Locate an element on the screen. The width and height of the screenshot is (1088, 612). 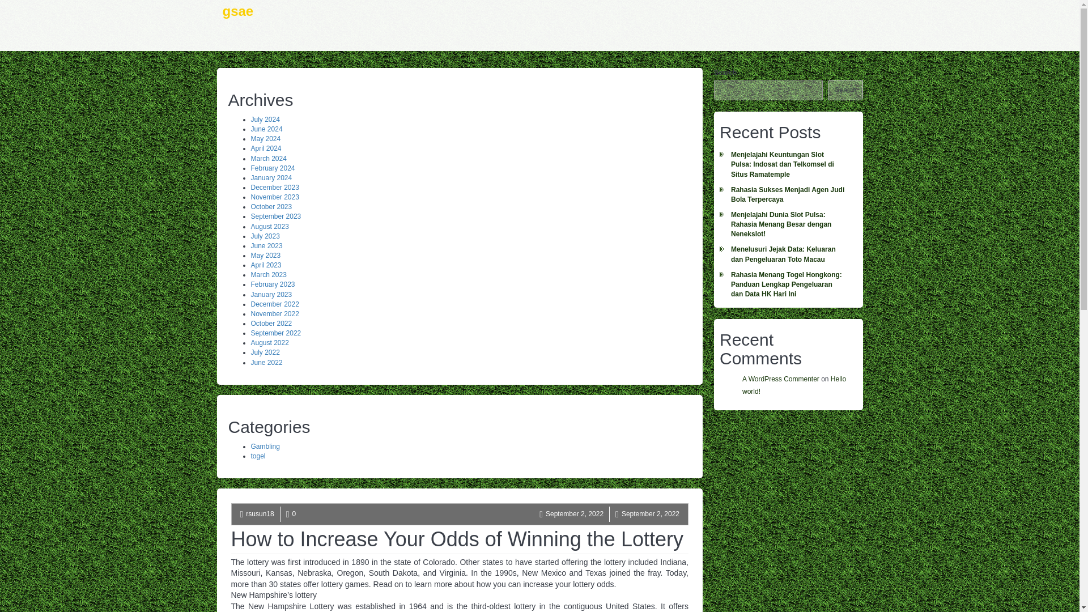
April 2023 is located at coordinates (265, 265).